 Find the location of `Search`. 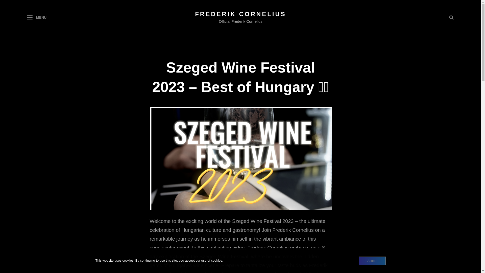

Search is located at coordinates (451, 17).